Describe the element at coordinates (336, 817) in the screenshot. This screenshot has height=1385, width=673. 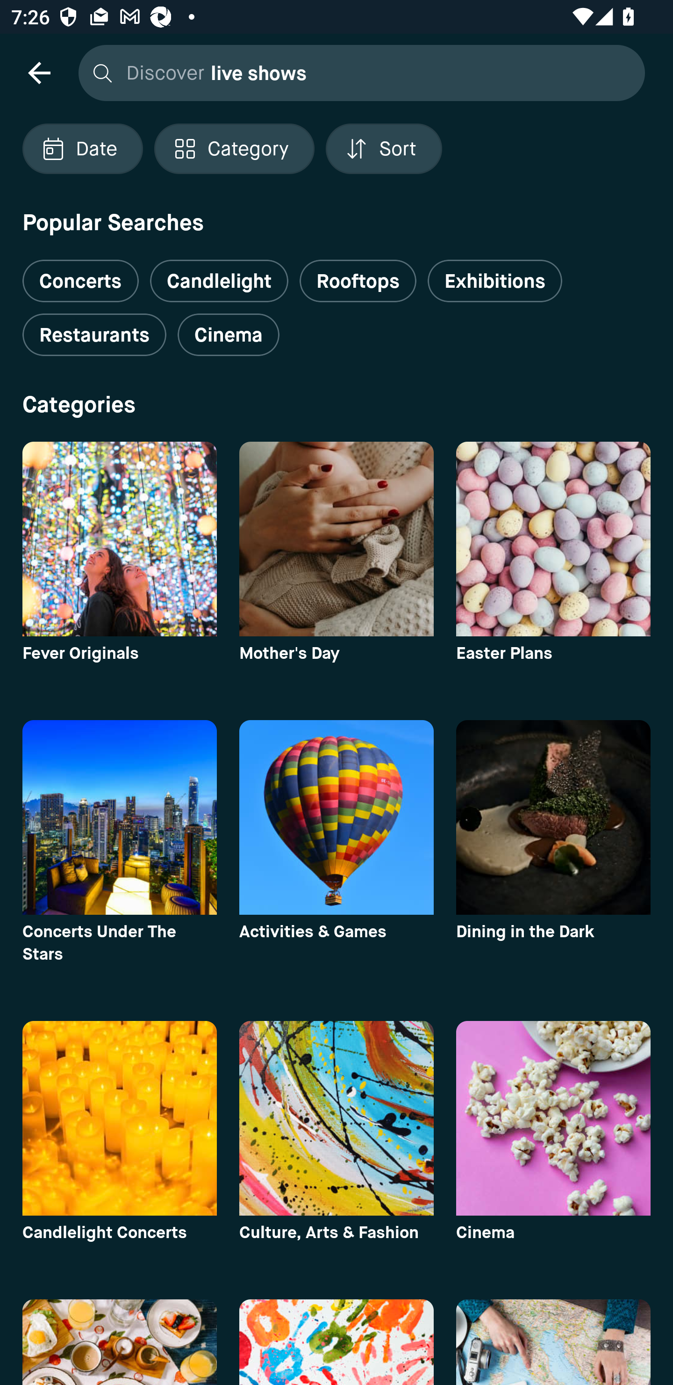
I see `category image` at that location.